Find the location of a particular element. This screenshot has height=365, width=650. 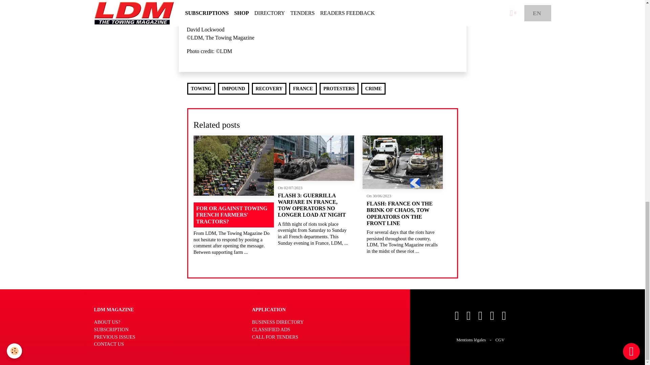

IMPOUND is located at coordinates (233, 89).